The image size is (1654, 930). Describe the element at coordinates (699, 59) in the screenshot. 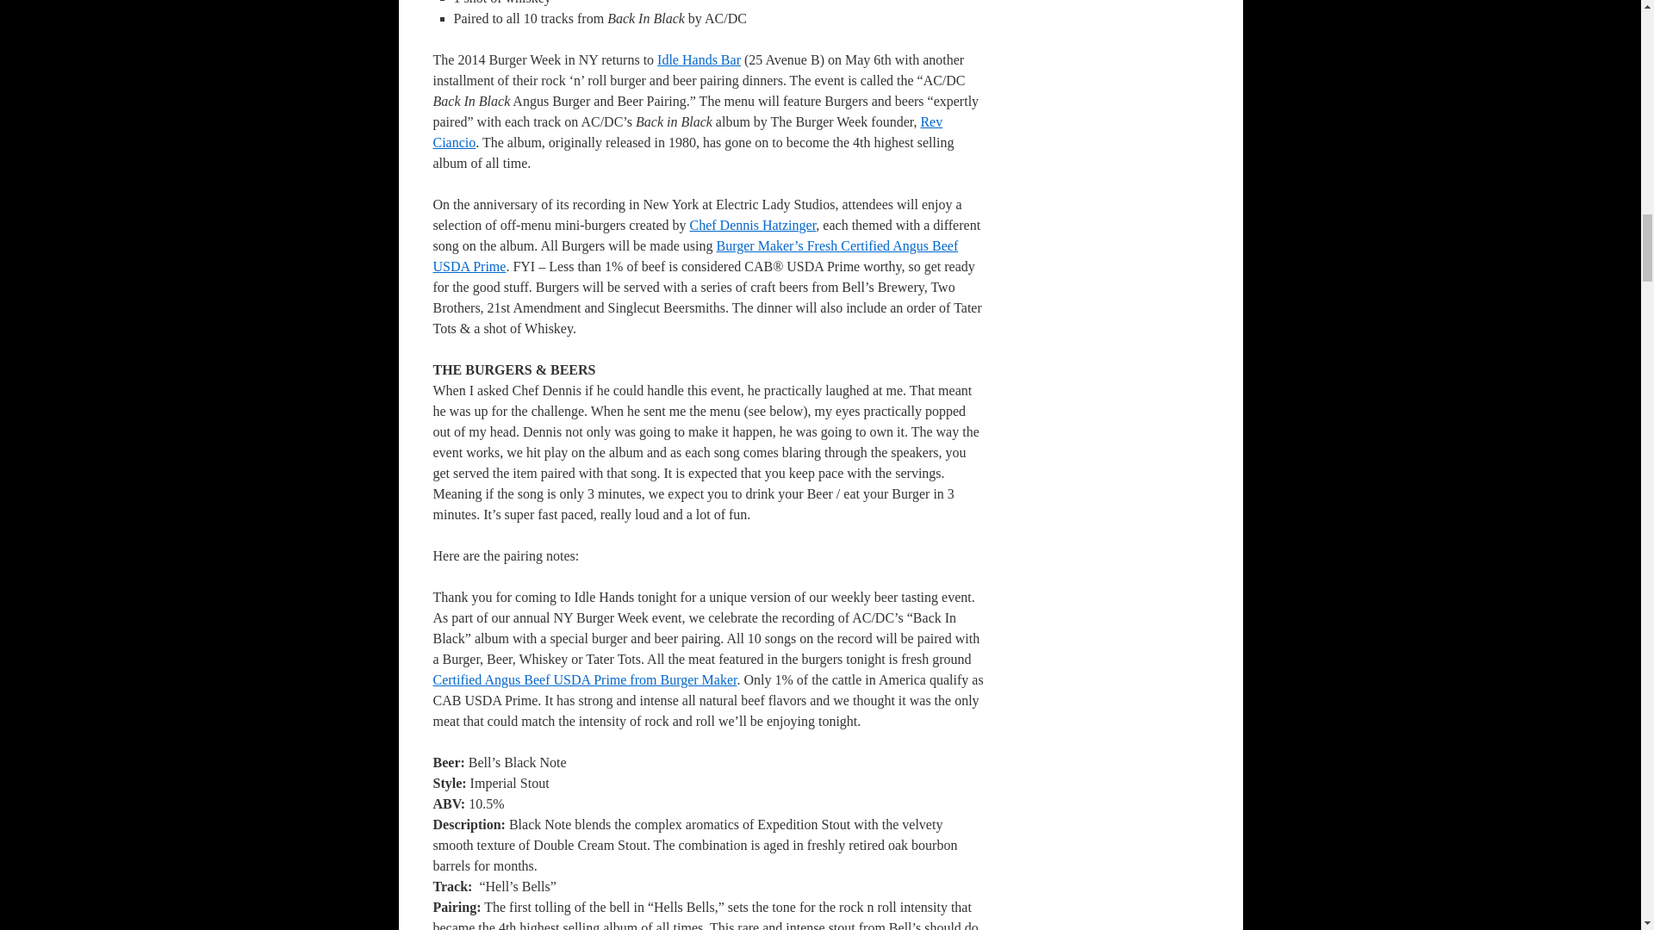

I see `Idle Hands Bar` at that location.